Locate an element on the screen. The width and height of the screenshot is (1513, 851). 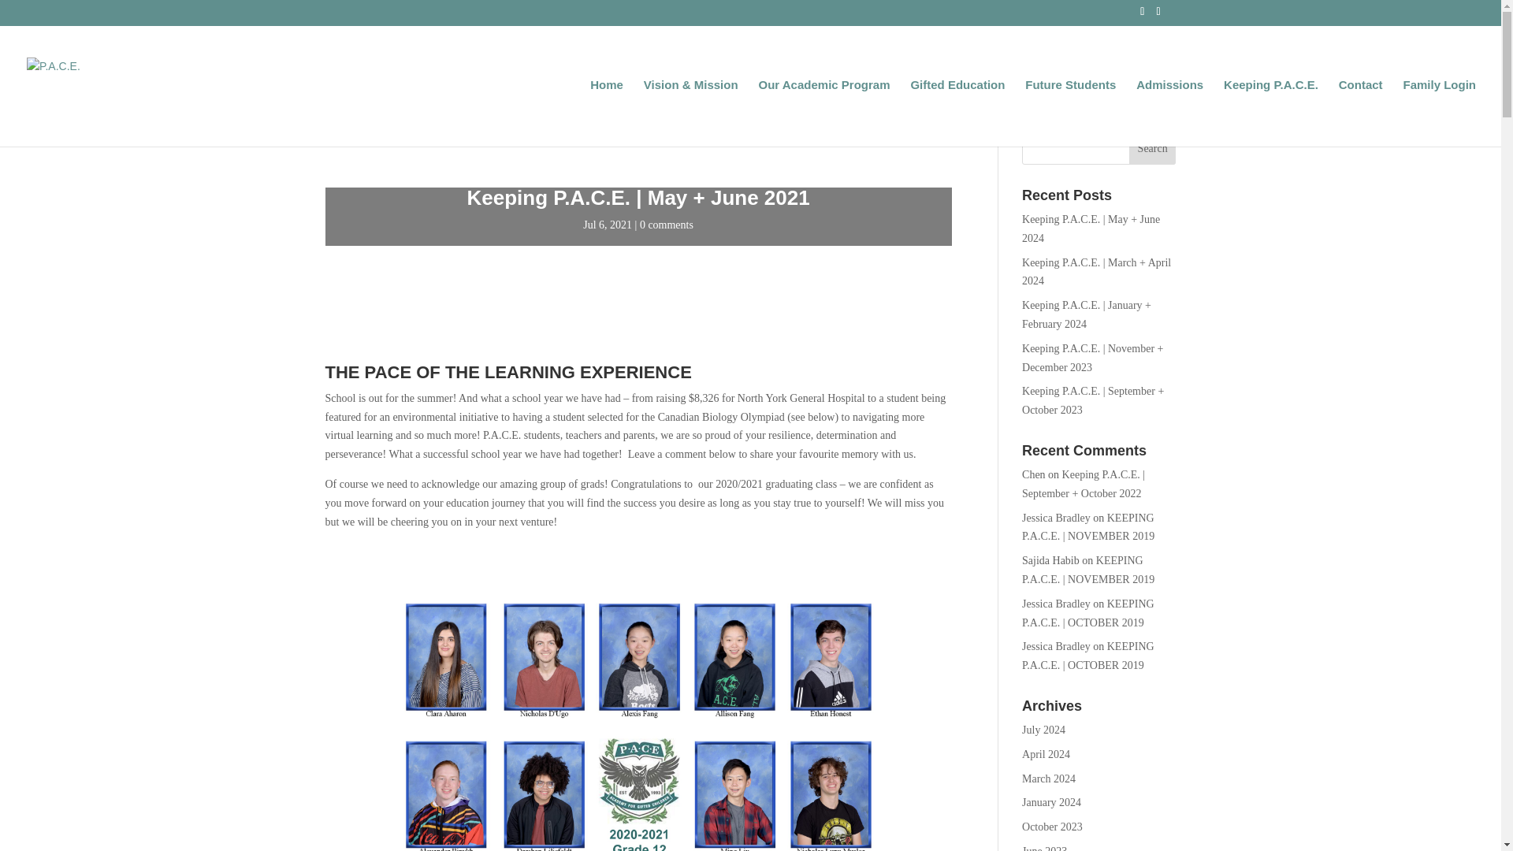
Admissions is located at coordinates (1169, 113).